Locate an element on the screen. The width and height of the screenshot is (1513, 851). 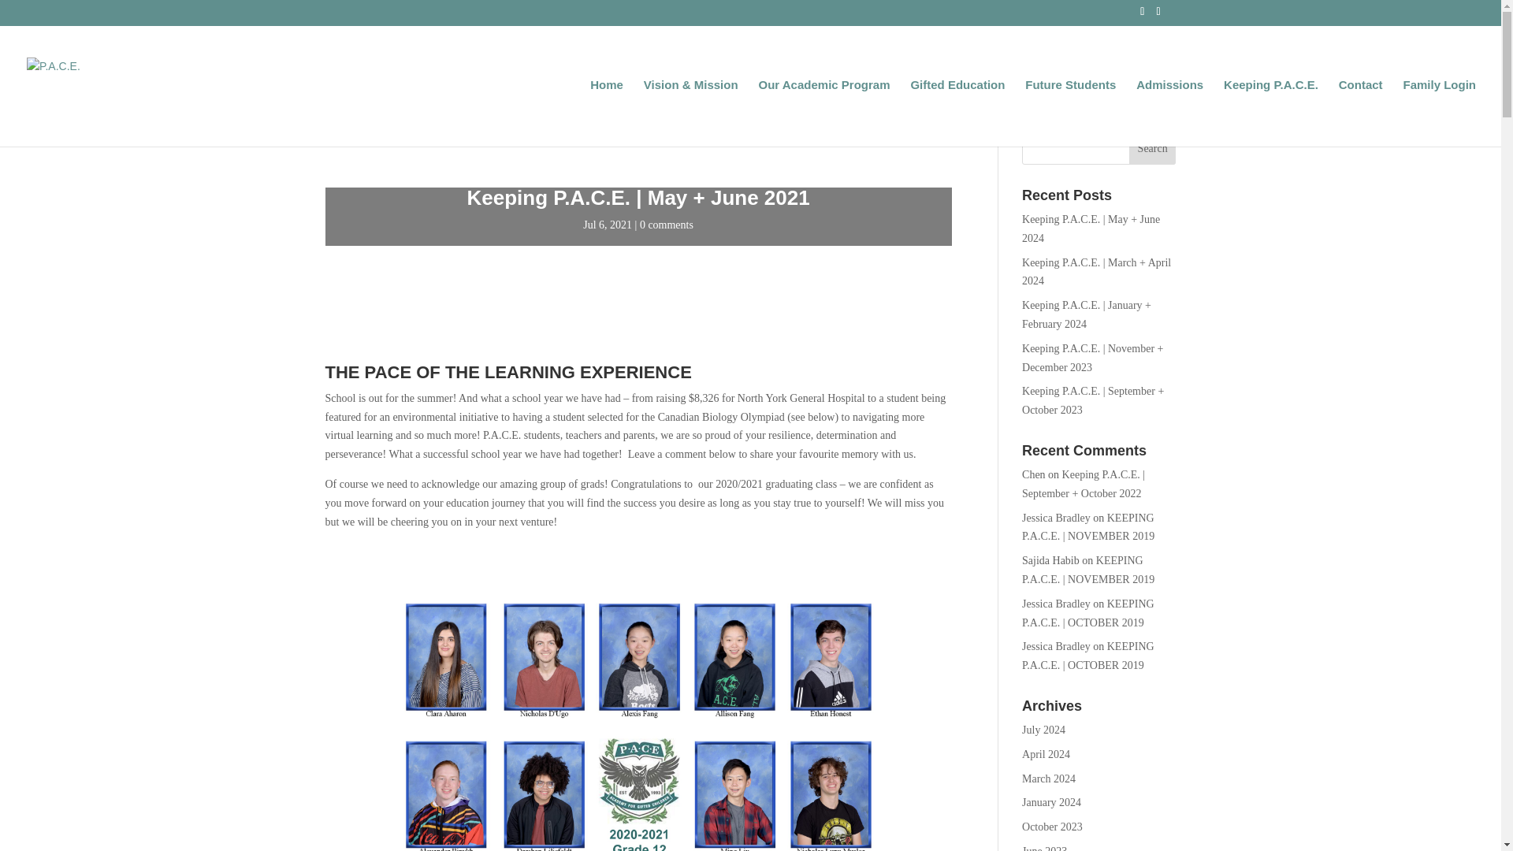
Admissions is located at coordinates (1169, 113).